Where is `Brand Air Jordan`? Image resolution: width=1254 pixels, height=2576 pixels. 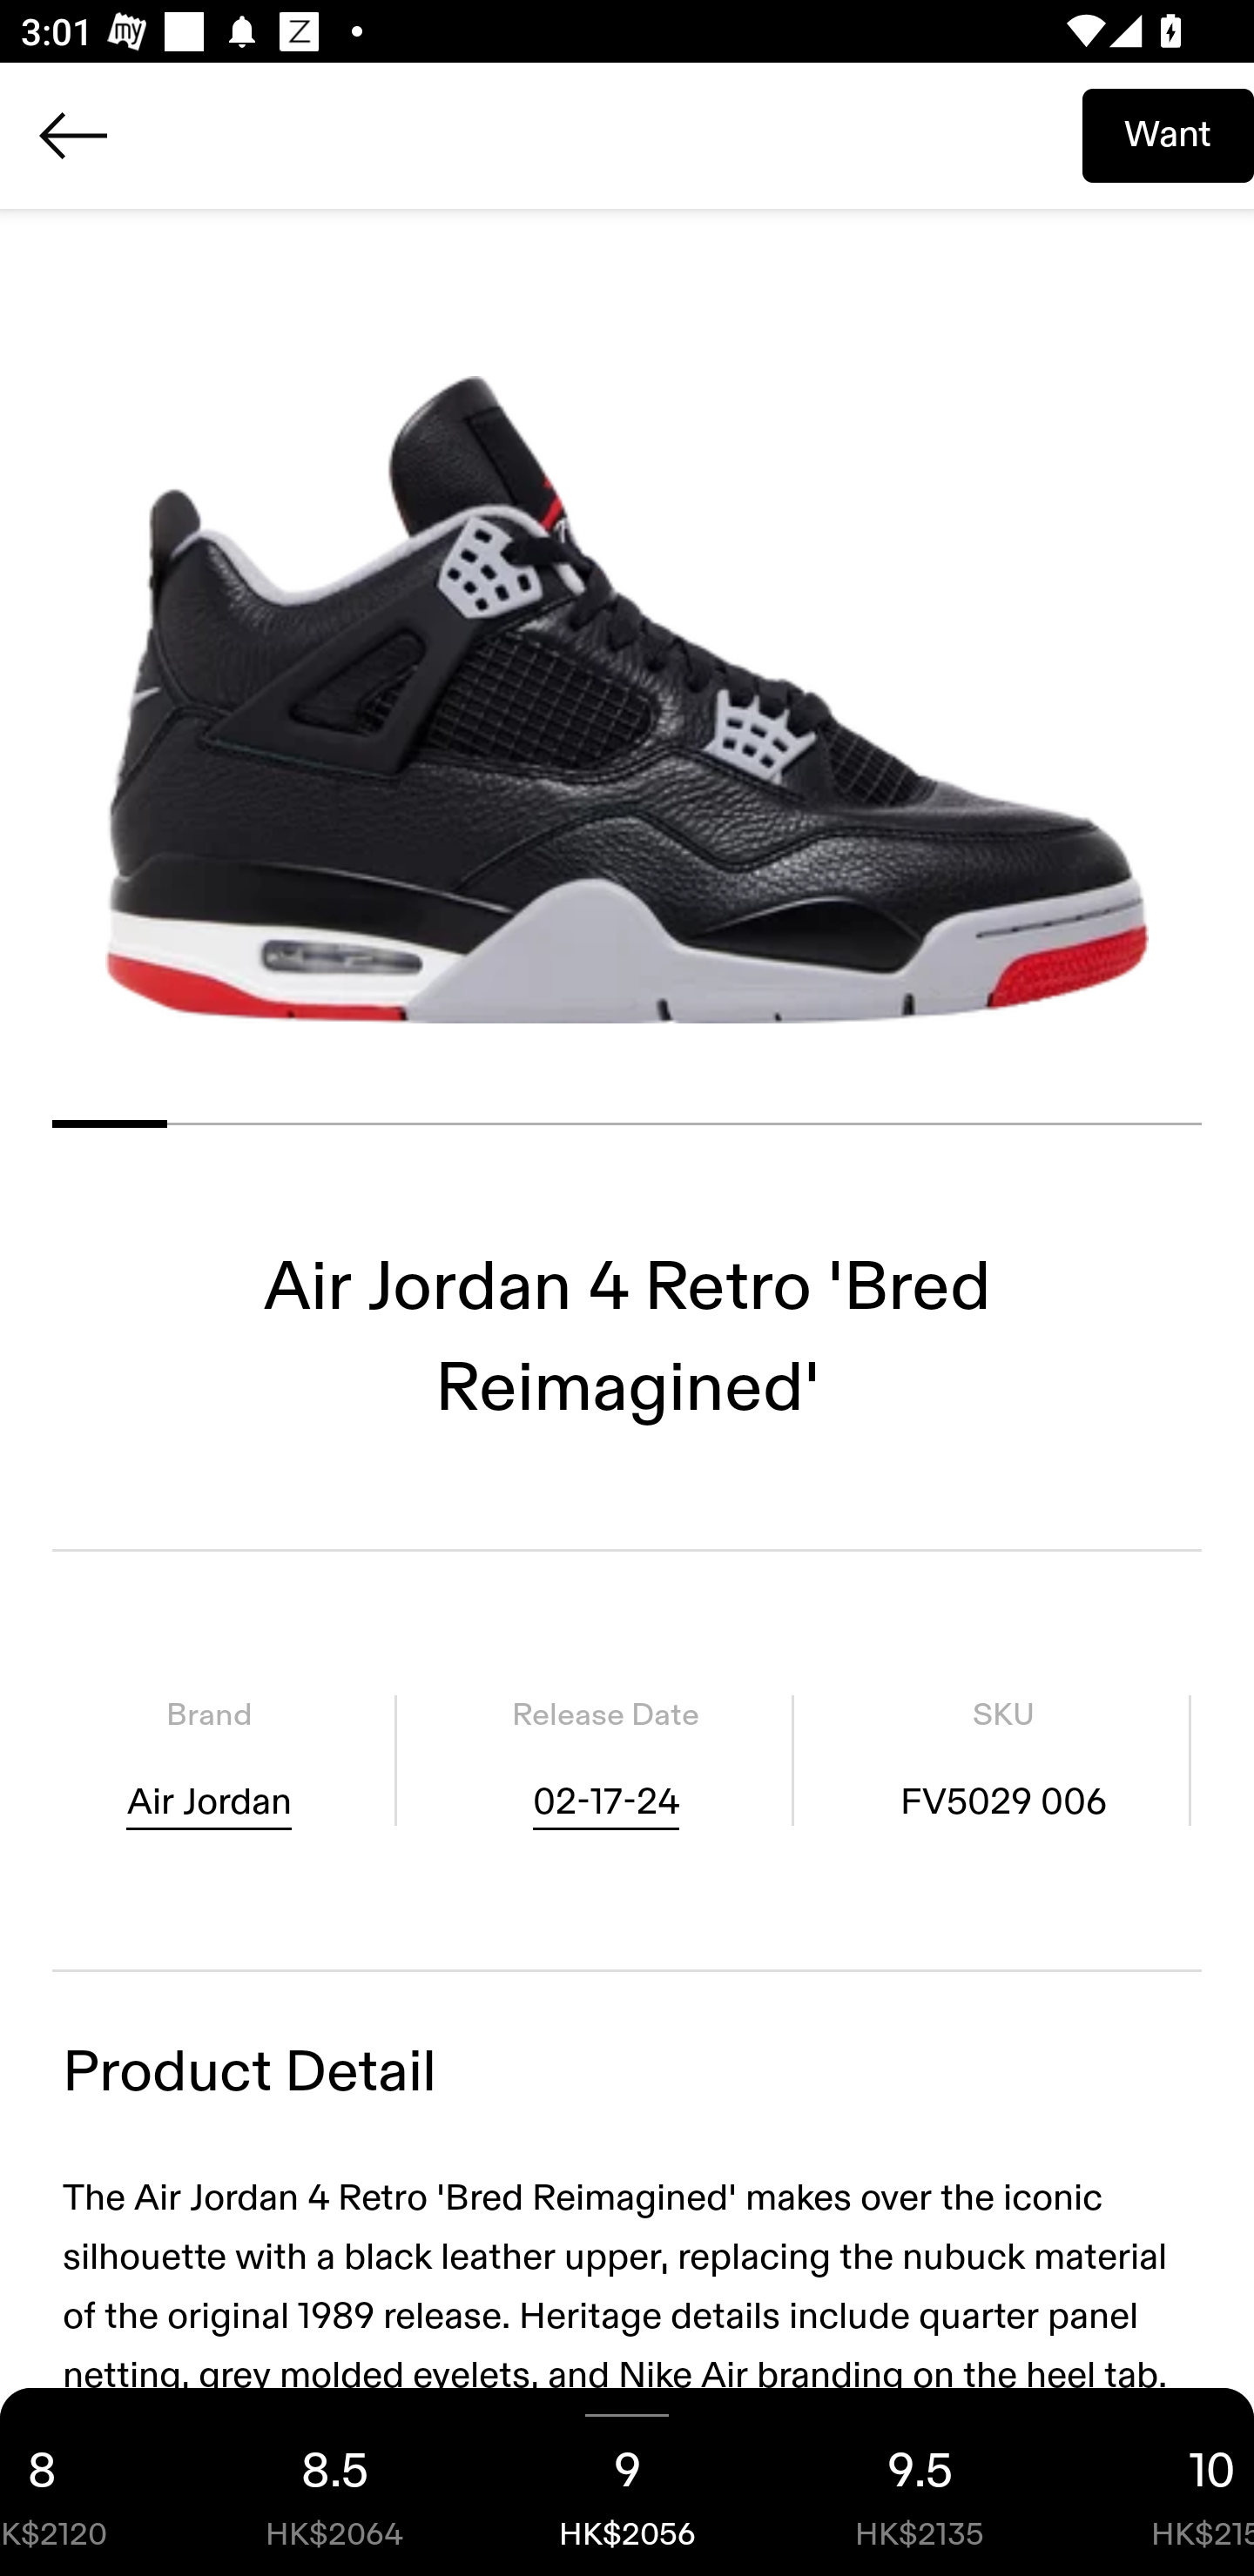
Brand Air Jordan is located at coordinates (209, 1759).